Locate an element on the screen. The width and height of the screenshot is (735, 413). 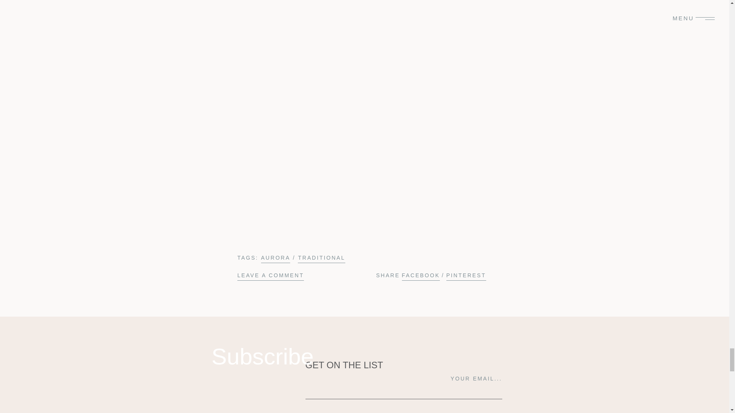
TRADITIONAL is located at coordinates (321, 258).